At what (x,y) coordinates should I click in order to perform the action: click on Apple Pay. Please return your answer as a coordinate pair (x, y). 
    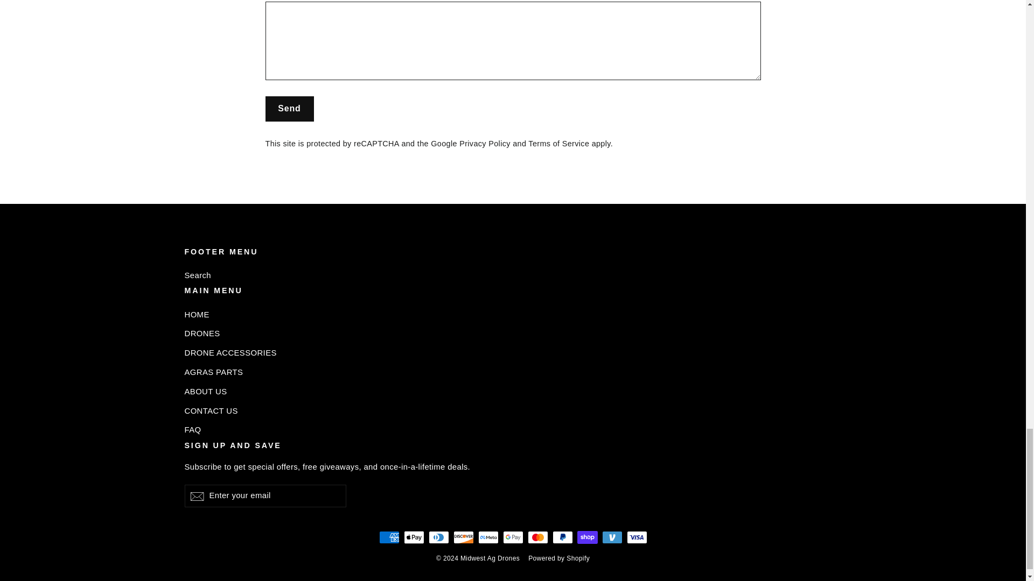
    Looking at the image, I should click on (414, 537).